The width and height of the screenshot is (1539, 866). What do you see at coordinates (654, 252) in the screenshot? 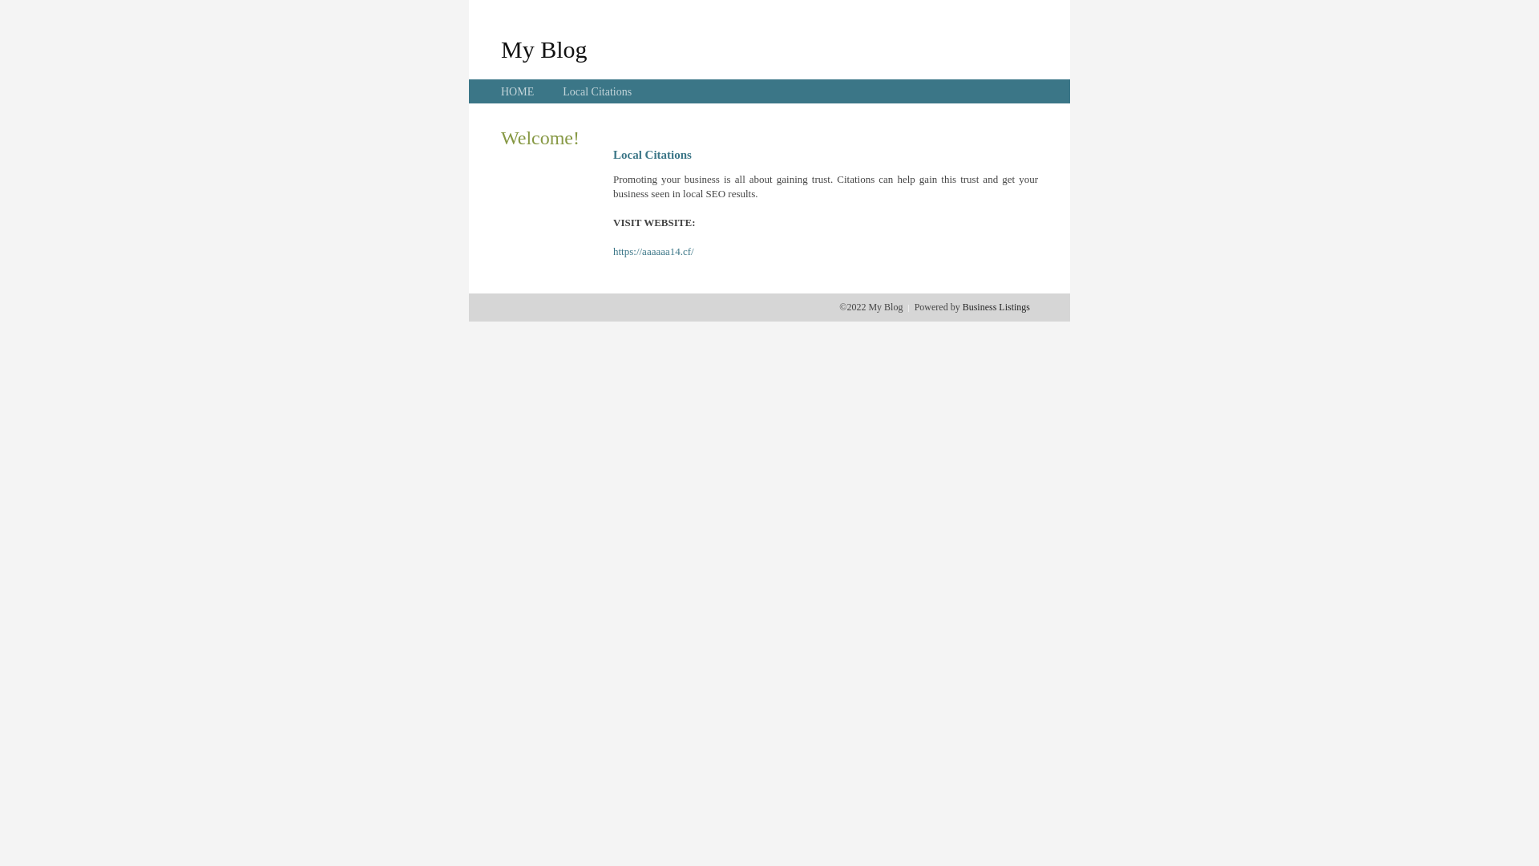
I see `https://aaaaaa14.cf/` at bounding box center [654, 252].